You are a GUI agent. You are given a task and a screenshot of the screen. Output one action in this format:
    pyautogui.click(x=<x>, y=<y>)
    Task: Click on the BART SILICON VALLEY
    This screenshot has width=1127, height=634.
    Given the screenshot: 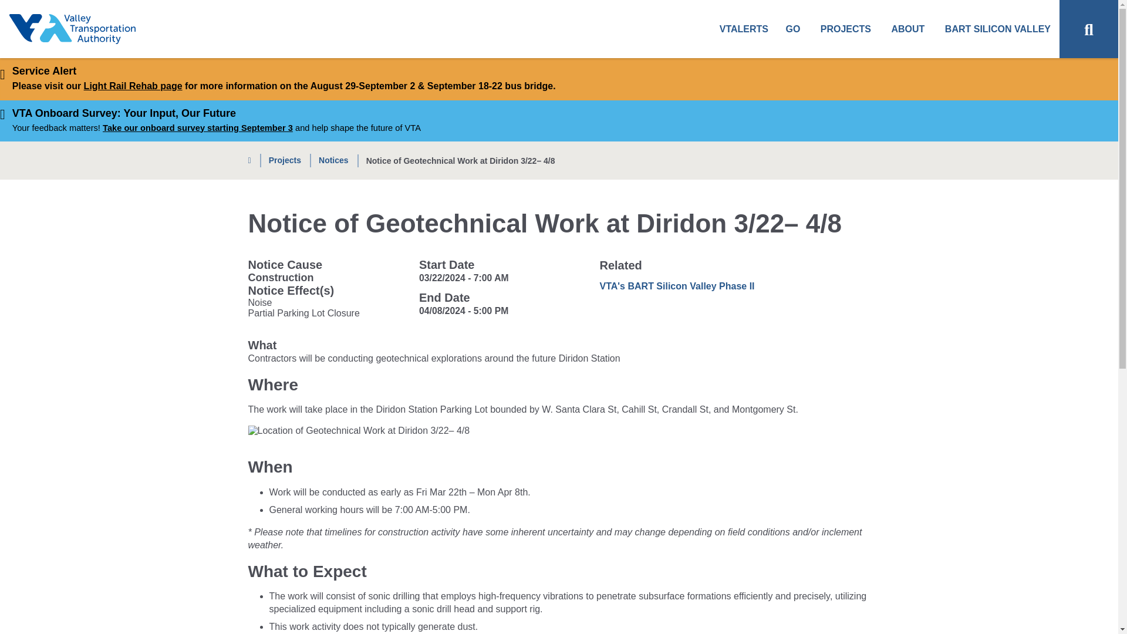 What is the action you would take?
    pyautogui.click(x=998, y=29)
    